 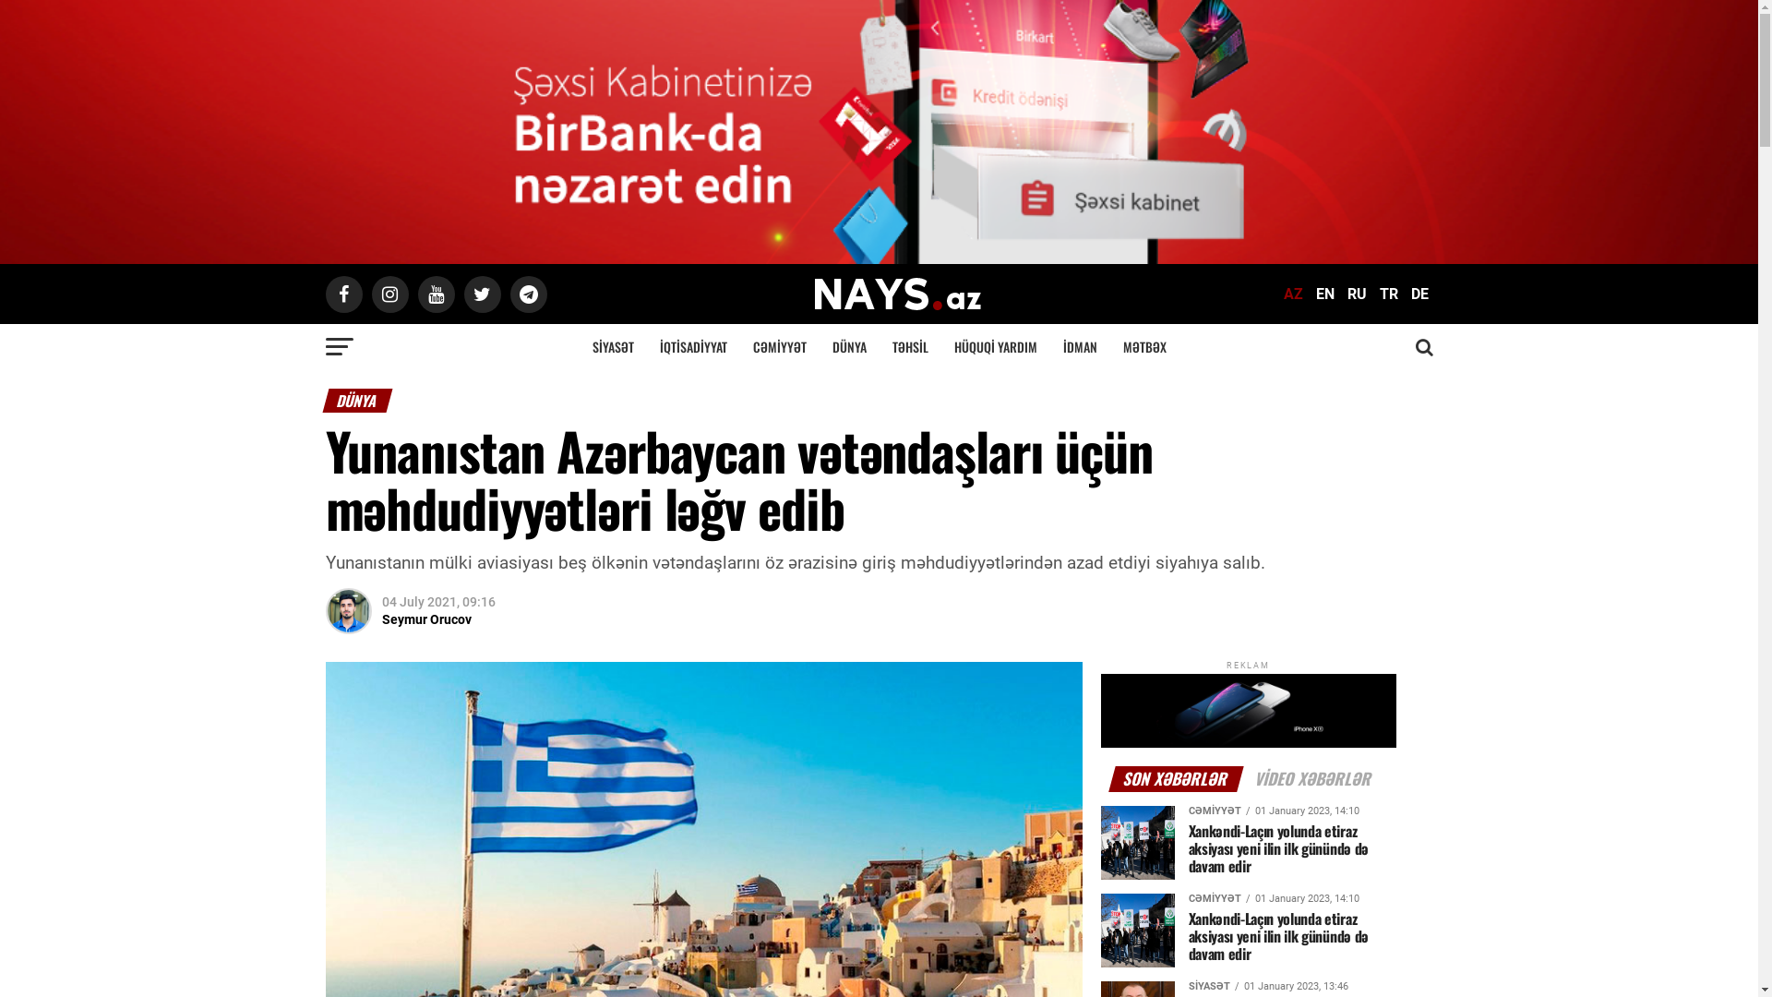 I want to click on Seymur Orucov, so click(x=426, y=619).